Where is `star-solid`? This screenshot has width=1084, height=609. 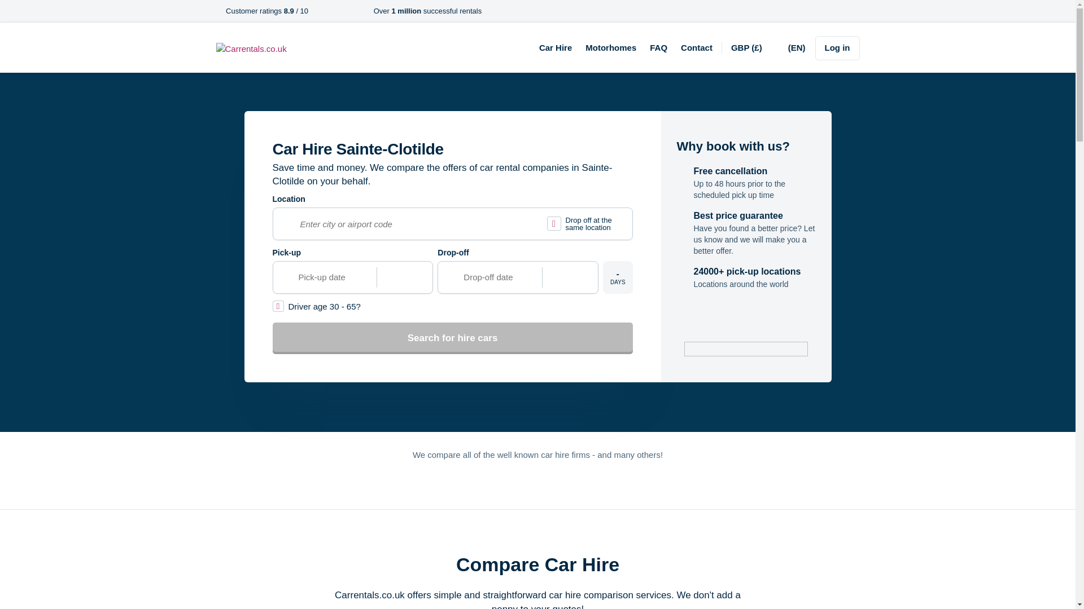
star-solid is located at coordinates (314, 11).